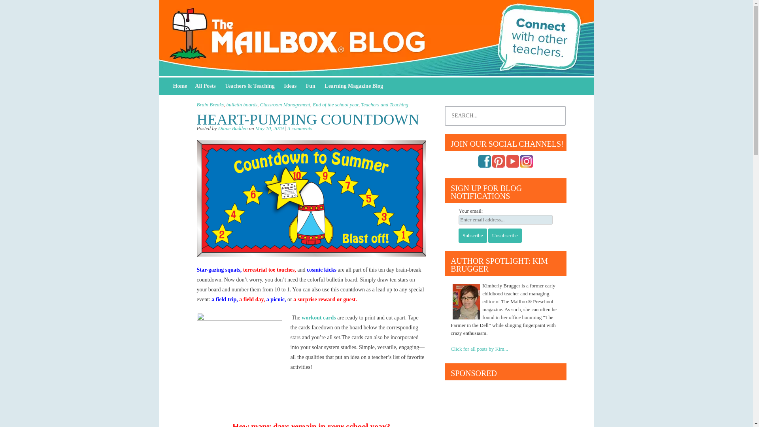 The height and width of the screenshot is (427, 759). What do you see at coordinates (242, 104) in the screenshot?
I see `bulletin boards` at bounding box center [242, 104].